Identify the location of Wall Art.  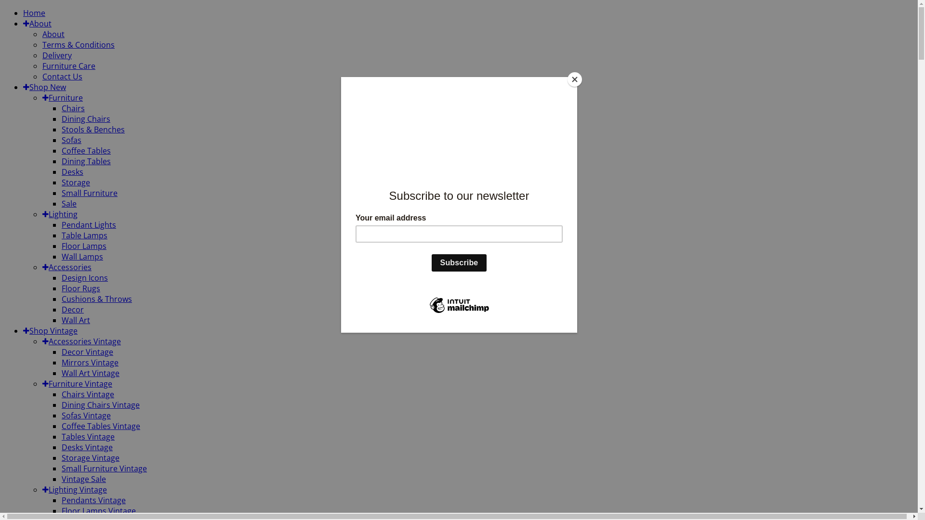
(76, 320).